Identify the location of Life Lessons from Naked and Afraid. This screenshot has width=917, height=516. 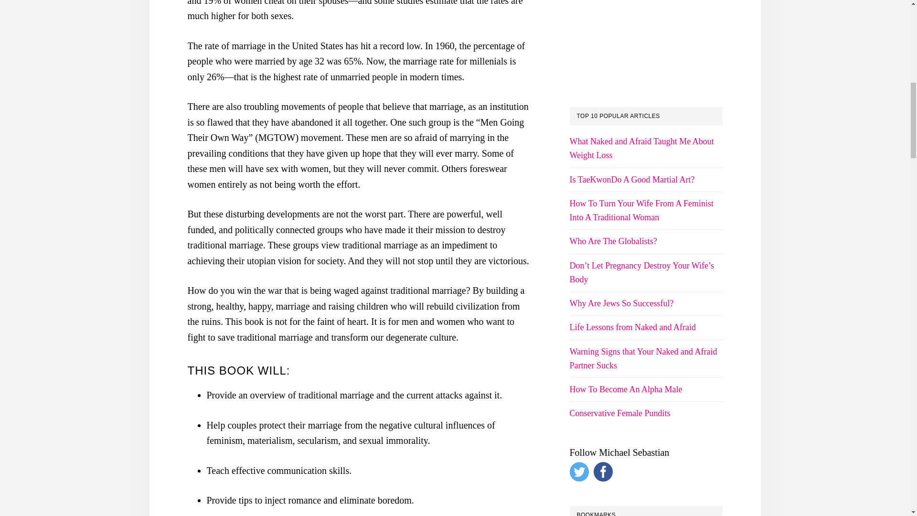
(632, 327).